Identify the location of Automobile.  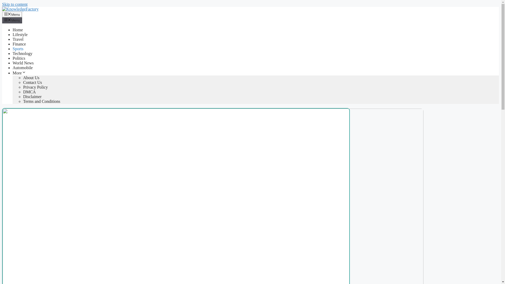
(23, 68).